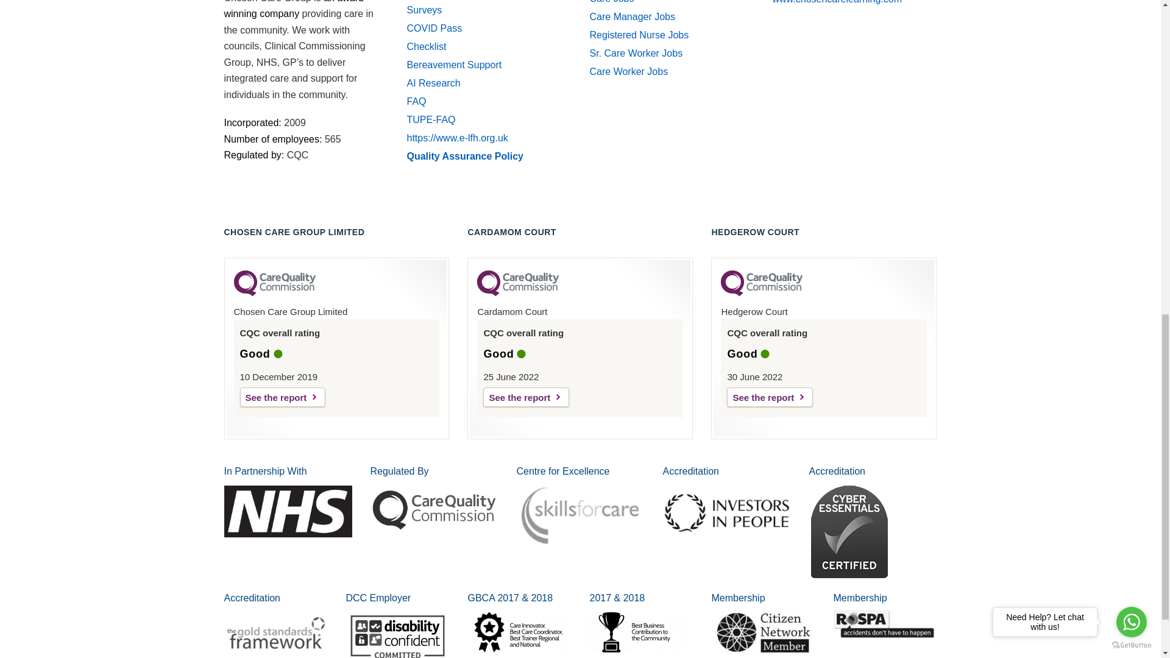  What do you see at coordinates (518, 293) in the screenshot?
I see `CQC Logo` at bounding box center [518, 293].